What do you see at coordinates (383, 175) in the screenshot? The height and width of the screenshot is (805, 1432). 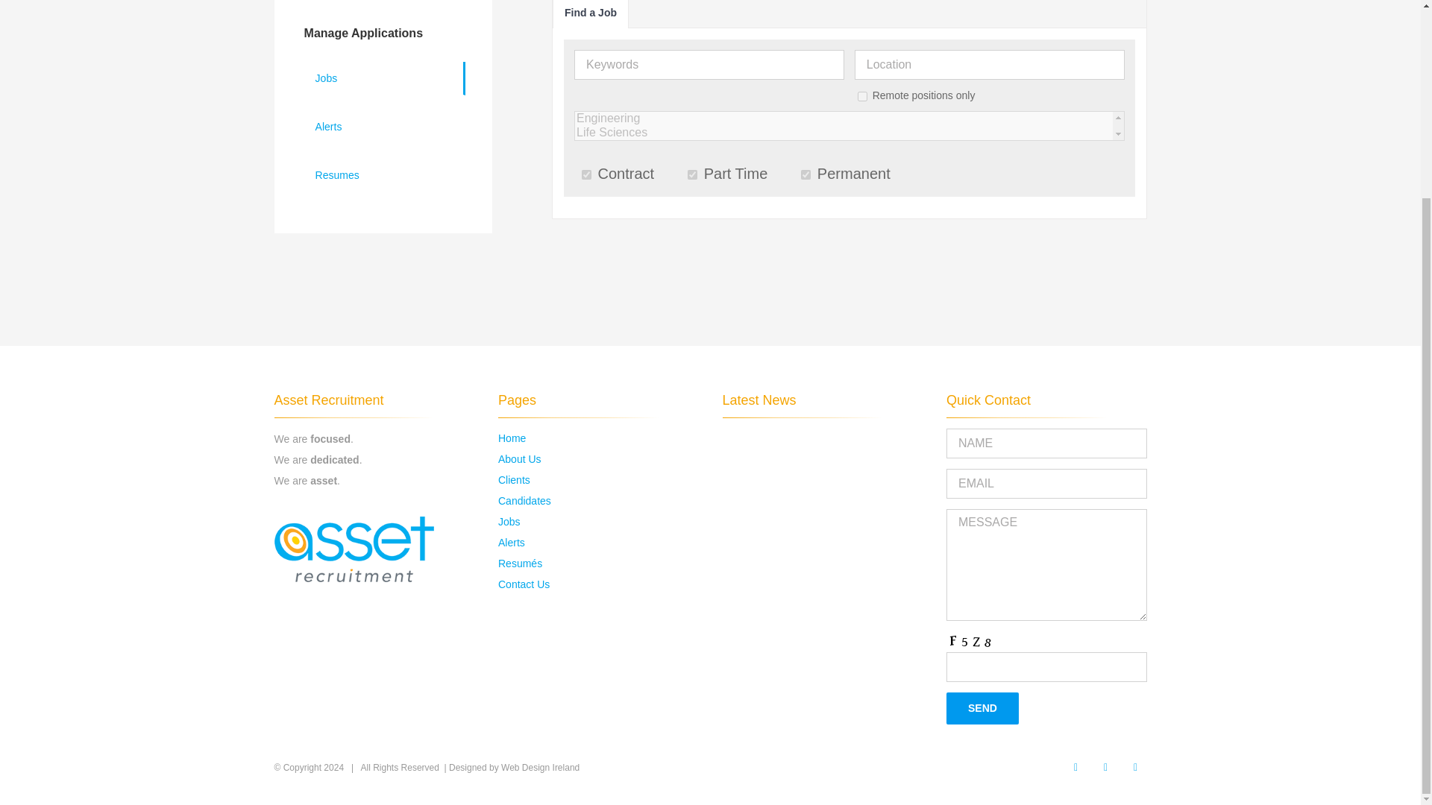 I see `Resumes` at bounding box center [383, 175].